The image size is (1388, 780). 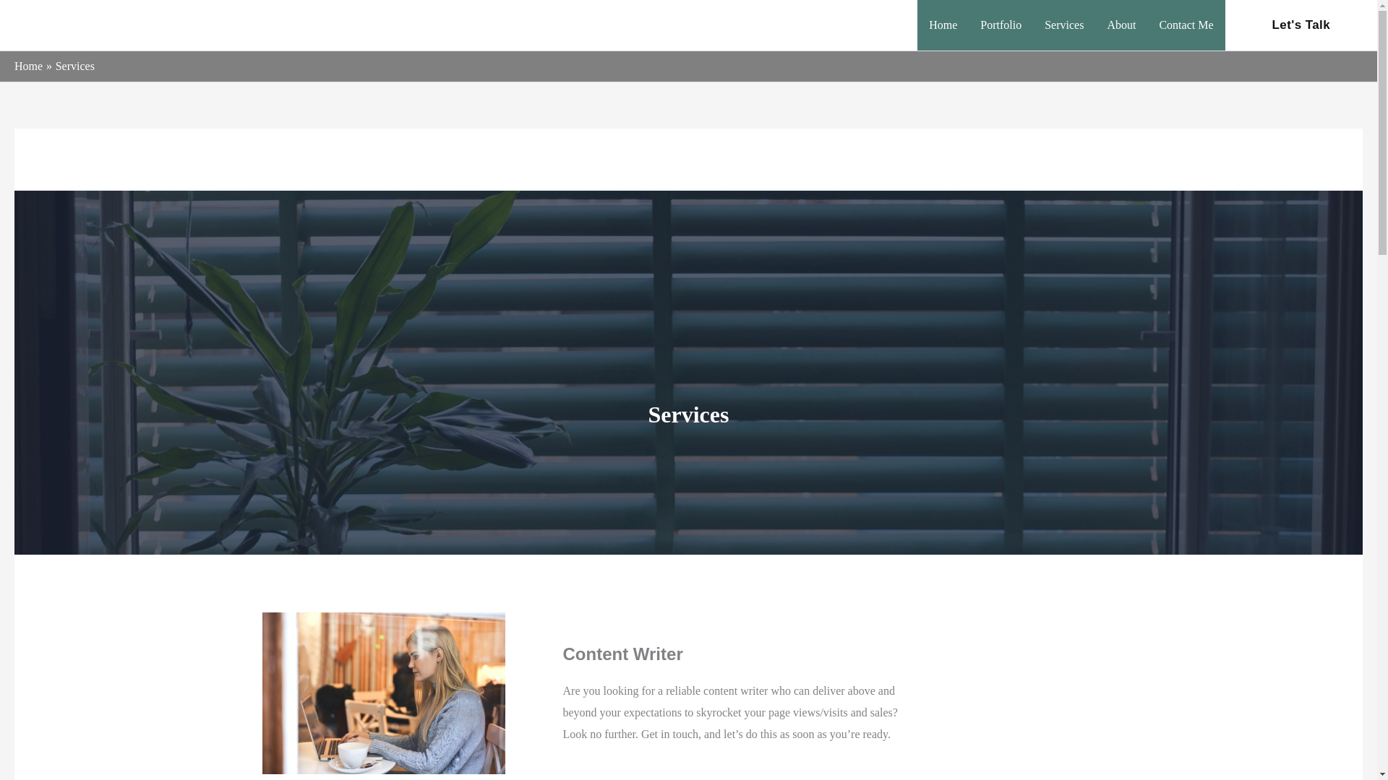 I want to click on Home, so click(x=943, y=25).